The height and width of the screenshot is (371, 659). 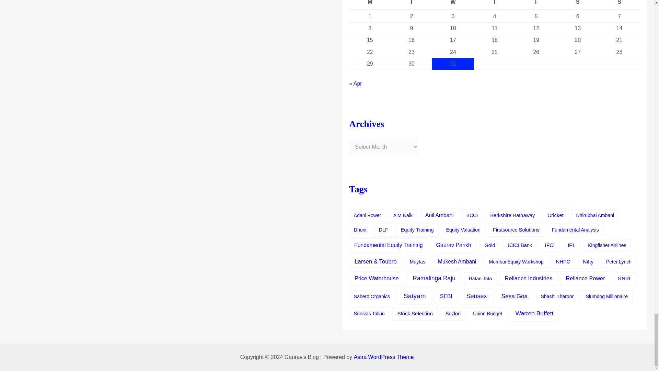 What do you see at coordinates (370, 5) in the screenshot?
I see `Monday` at bounding box center [370, 5].